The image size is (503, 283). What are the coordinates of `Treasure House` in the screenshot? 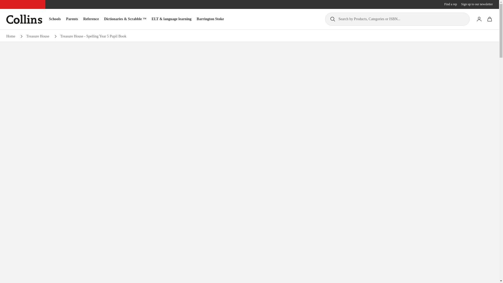 It's located at (38, 36).